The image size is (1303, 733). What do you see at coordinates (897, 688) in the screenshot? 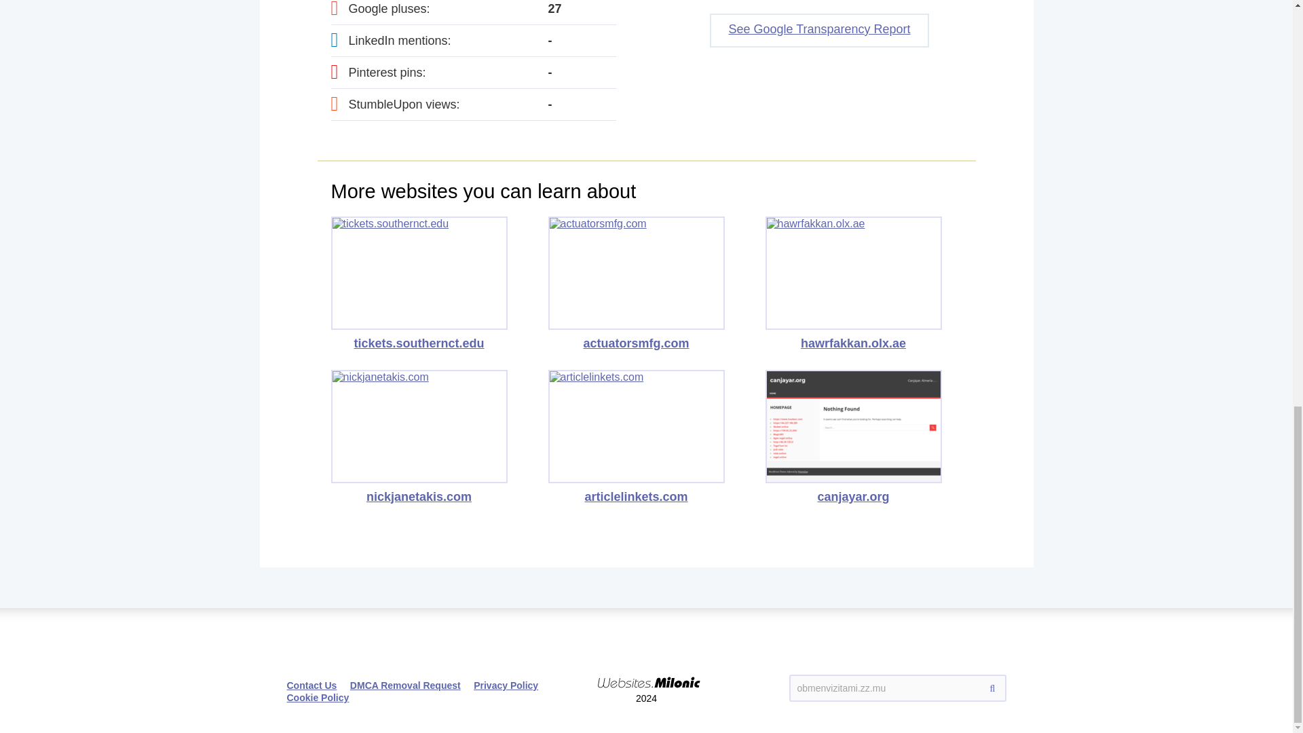
I see `obmenvizitami.zz.mu` at bounding box center [897, 688].